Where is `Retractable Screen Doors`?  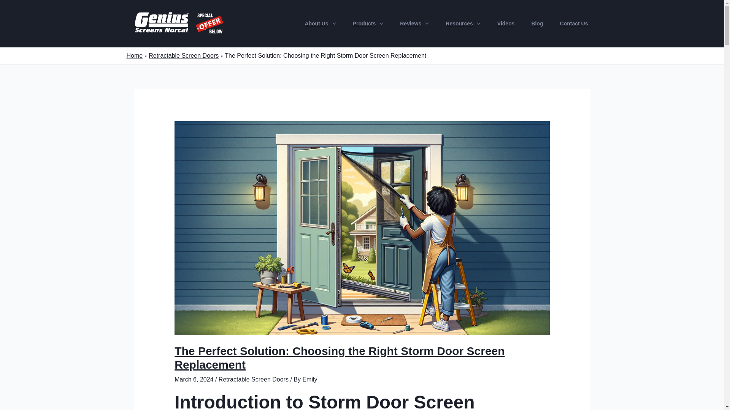 Retractable Screen Doors is located at coordinates (183, 55).